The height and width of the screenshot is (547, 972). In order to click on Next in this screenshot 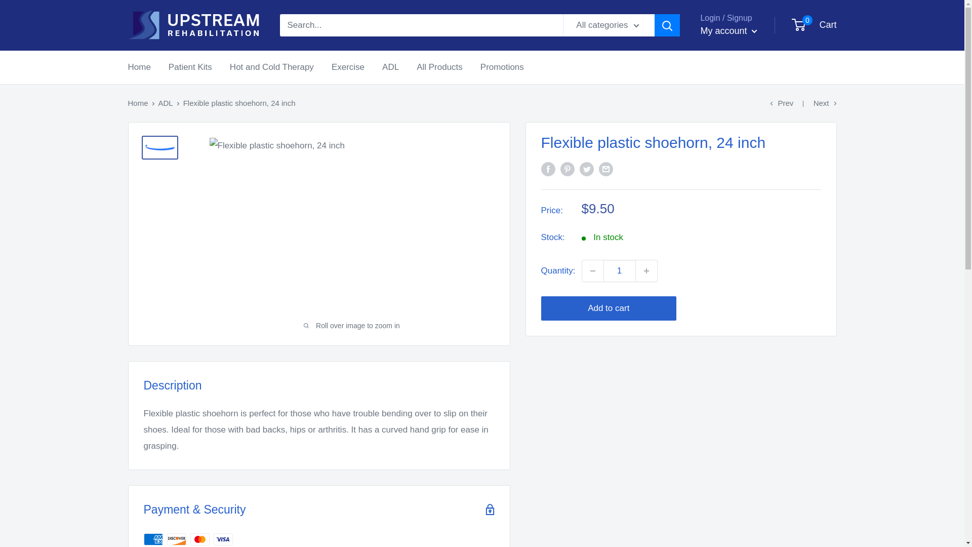, I will do `click(781, 103)`.